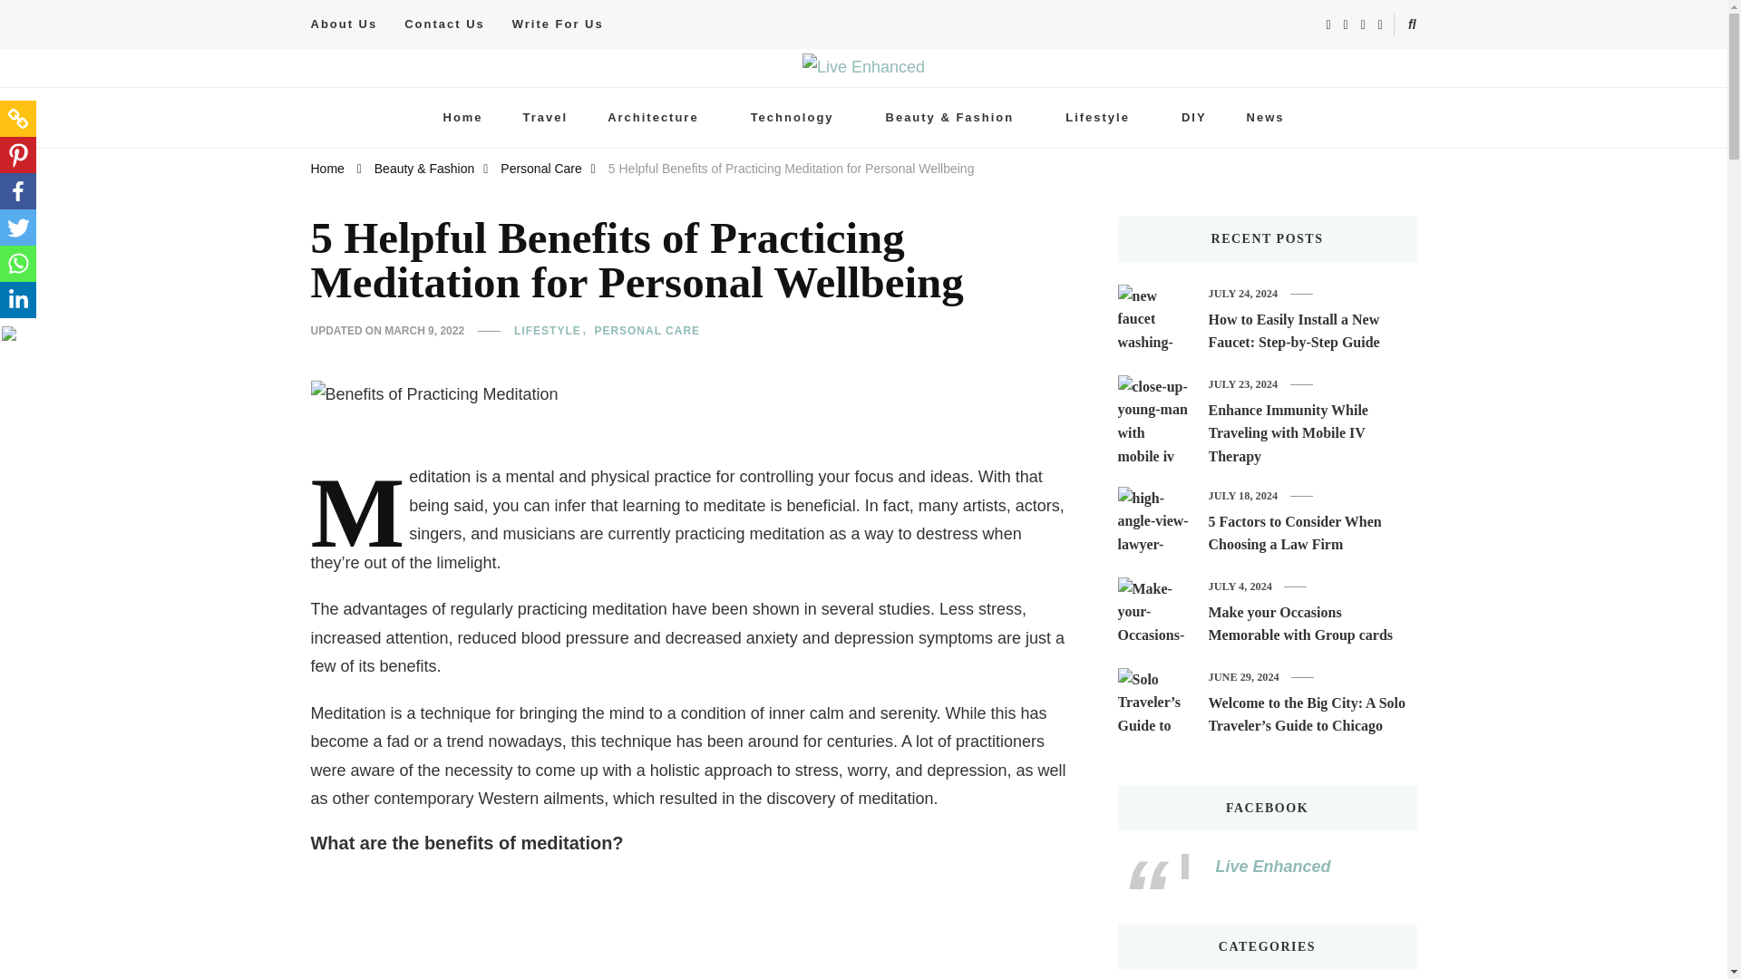 The width and height of the screenshot is (1741, 979). What do you see at coordinates (462, 118) in the screenshot?
I see `Home` at bounding box center [462, 118].